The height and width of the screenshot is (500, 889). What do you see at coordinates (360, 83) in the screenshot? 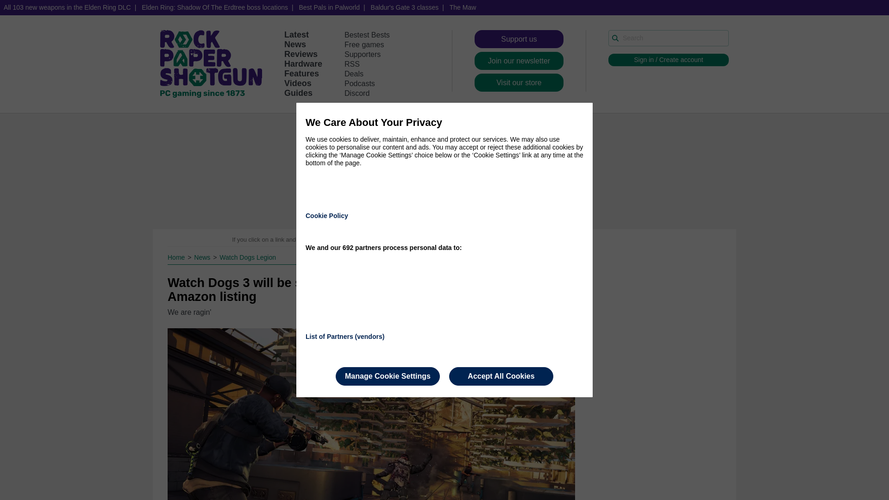
I see `Podcasts` at bounding box center [360, 83].